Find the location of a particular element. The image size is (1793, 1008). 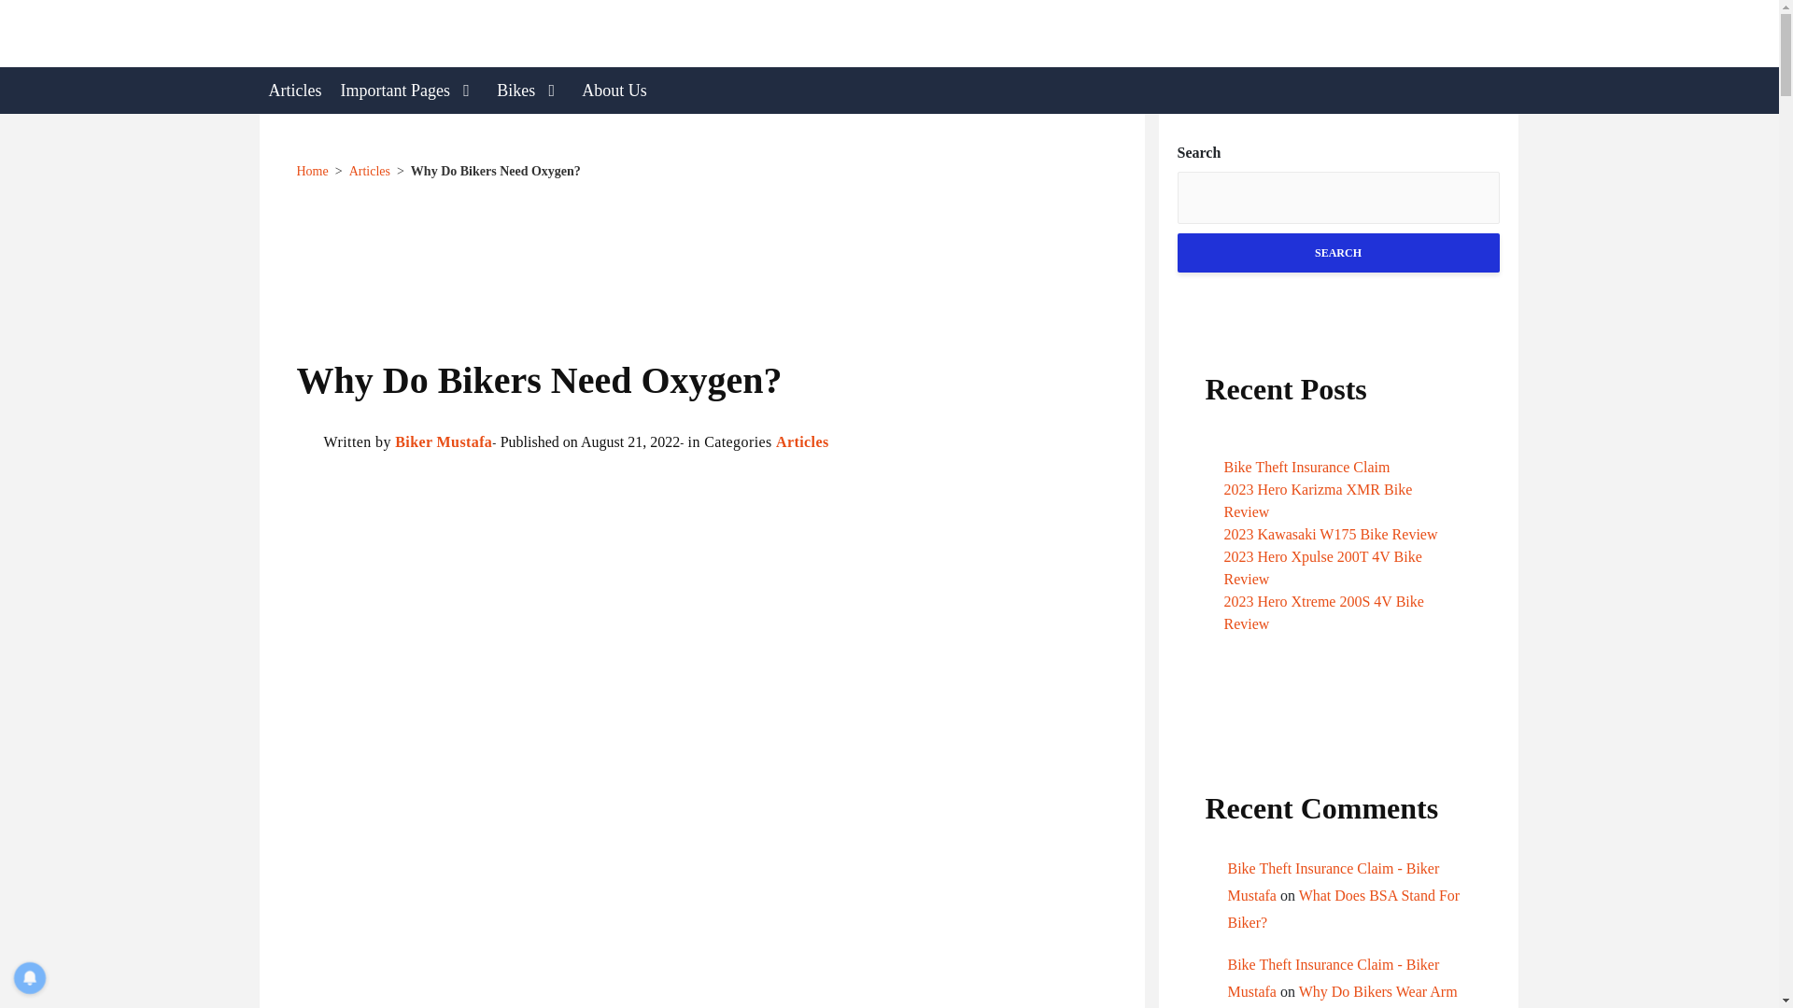

Articles is located at coordinates (295, 91).